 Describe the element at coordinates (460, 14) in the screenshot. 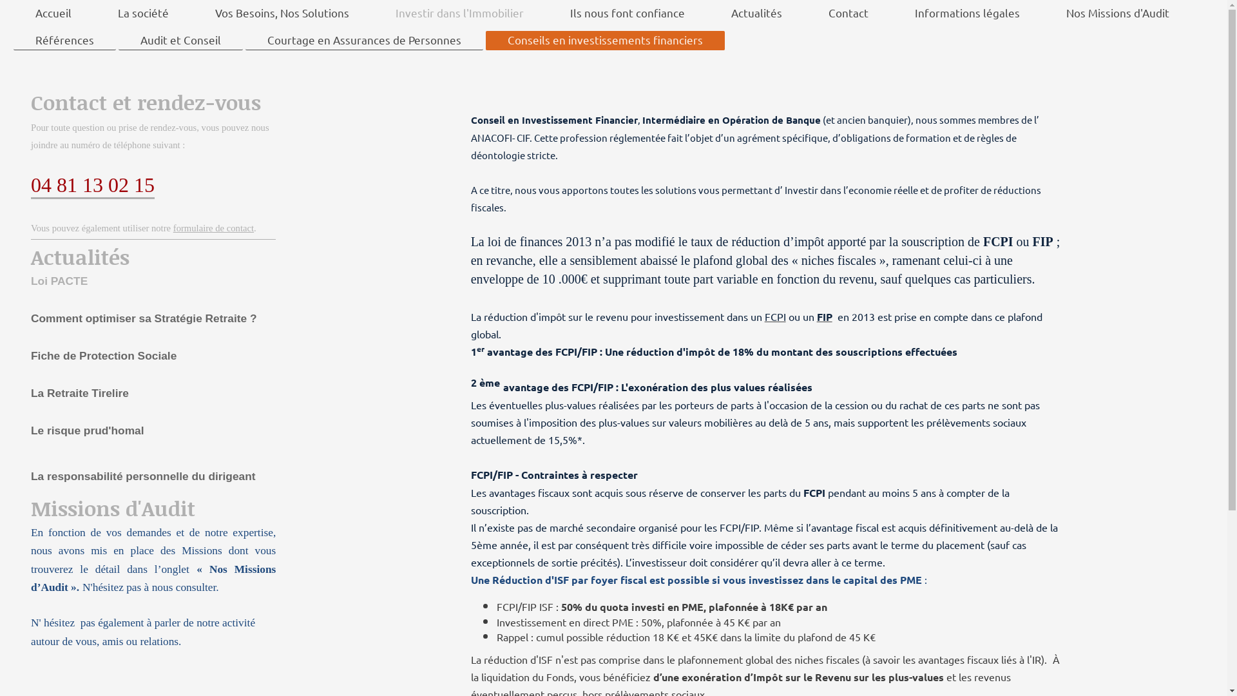

I see `Investir dans l'Immobilier` at that location.